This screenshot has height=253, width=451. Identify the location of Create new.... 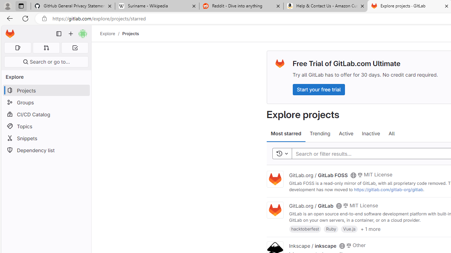
(71, 34).